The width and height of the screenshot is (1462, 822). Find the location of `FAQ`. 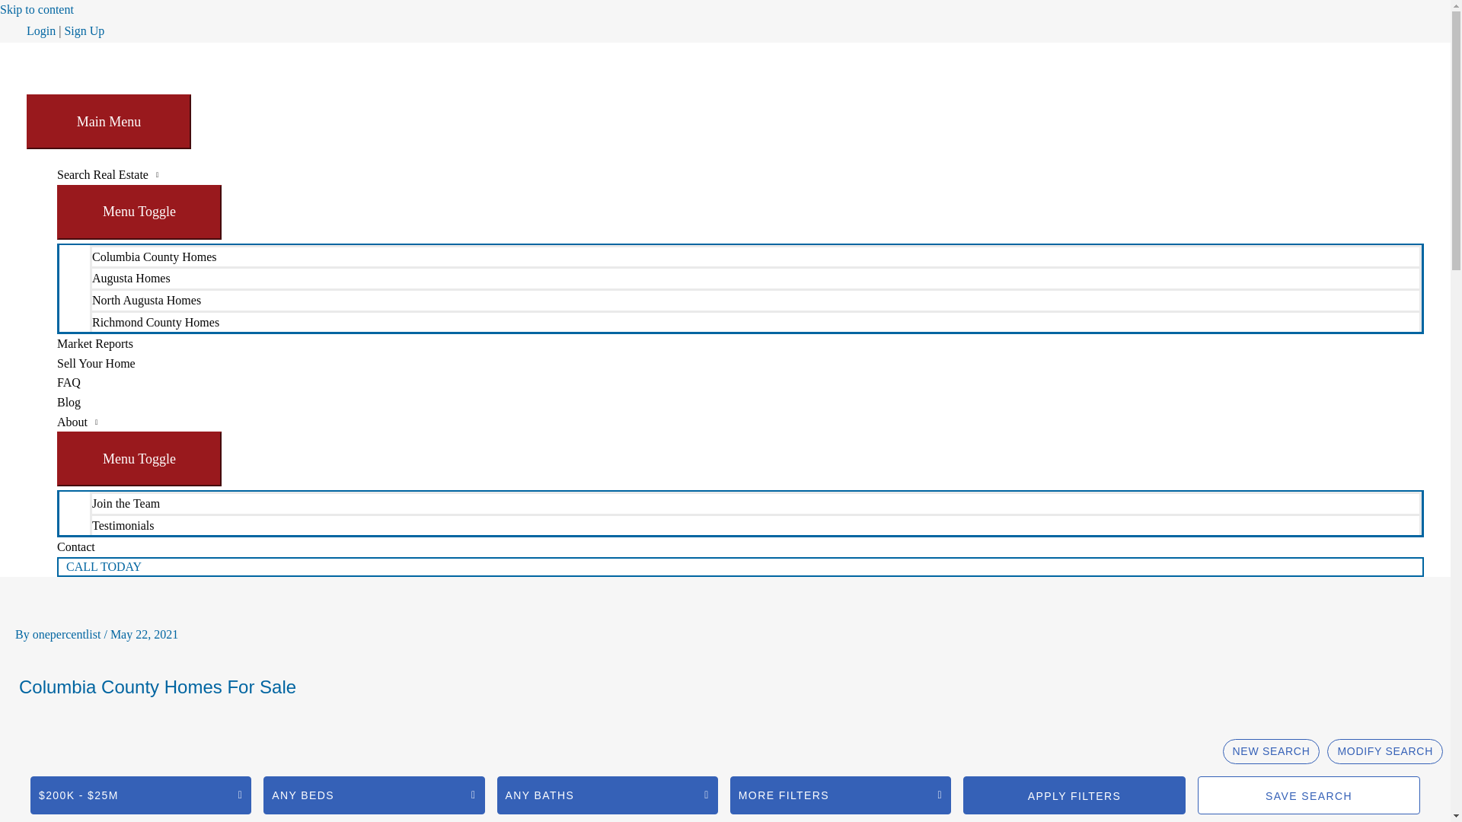

FAQ is located at coordinates (740, 383).